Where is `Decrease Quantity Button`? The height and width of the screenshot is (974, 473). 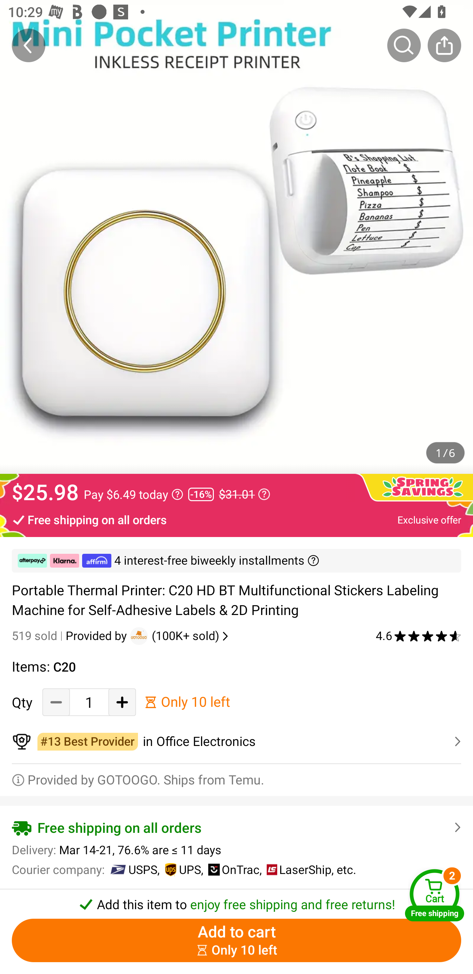
Decrease Quantity Button is located at coordinates (56, 702).